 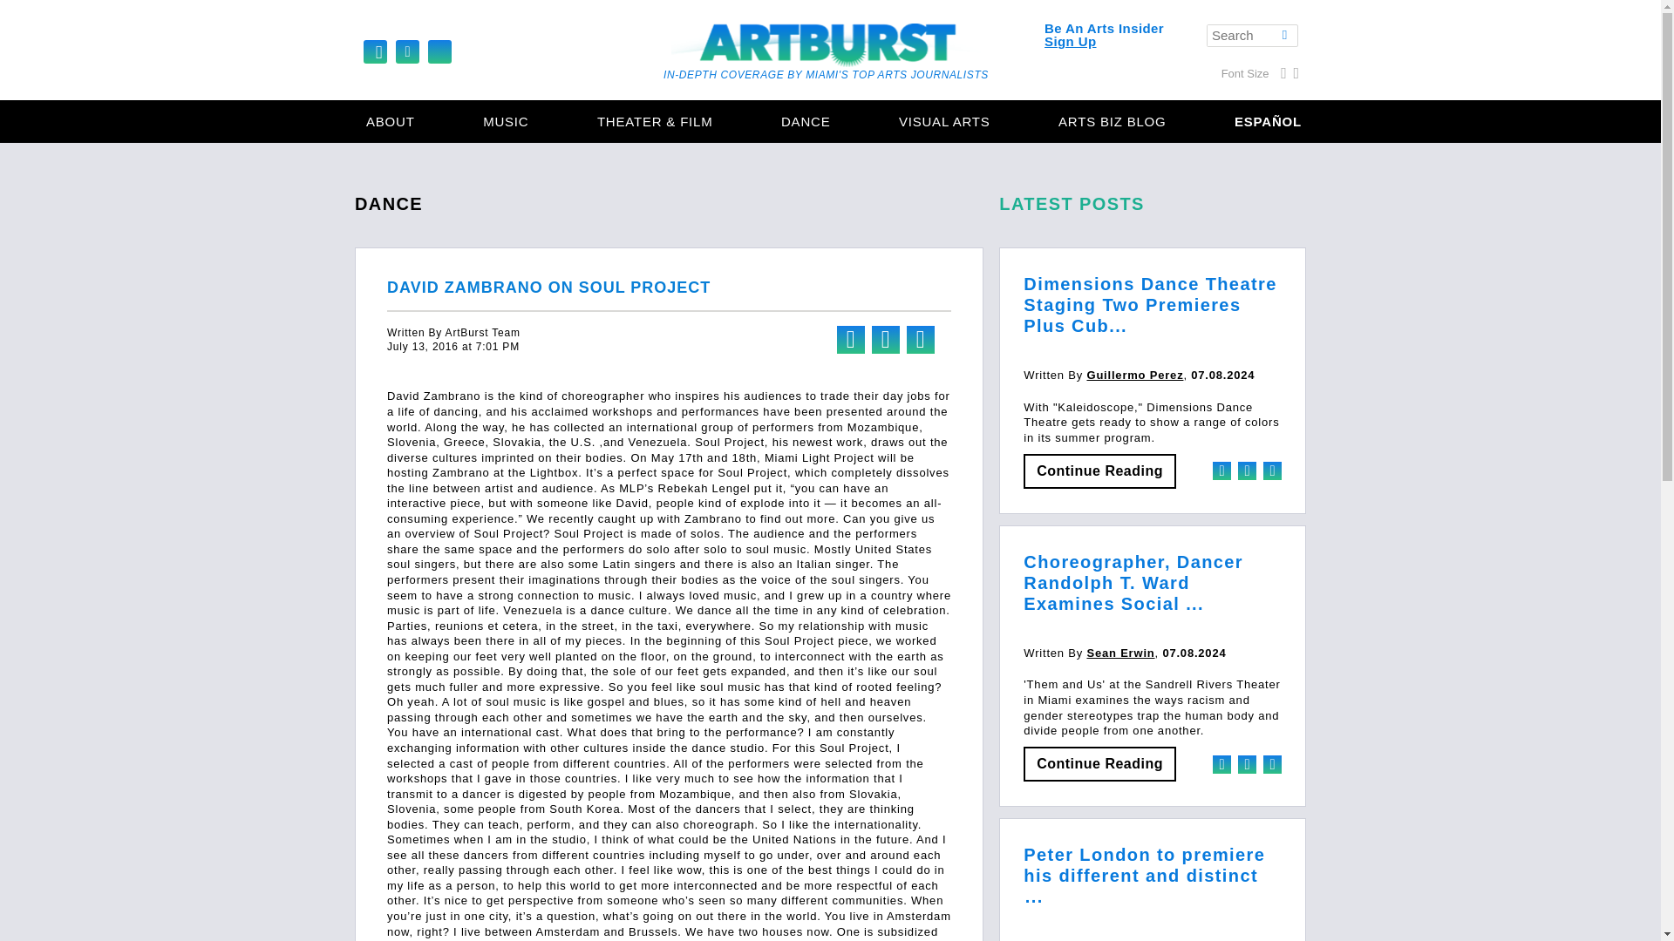 What do you see at coordinates (1133, 582) in the screenshot?
I see `Choreographer, Dancer Randolph T. Ward Examines Social ...` at bounding box center [1133, 582].